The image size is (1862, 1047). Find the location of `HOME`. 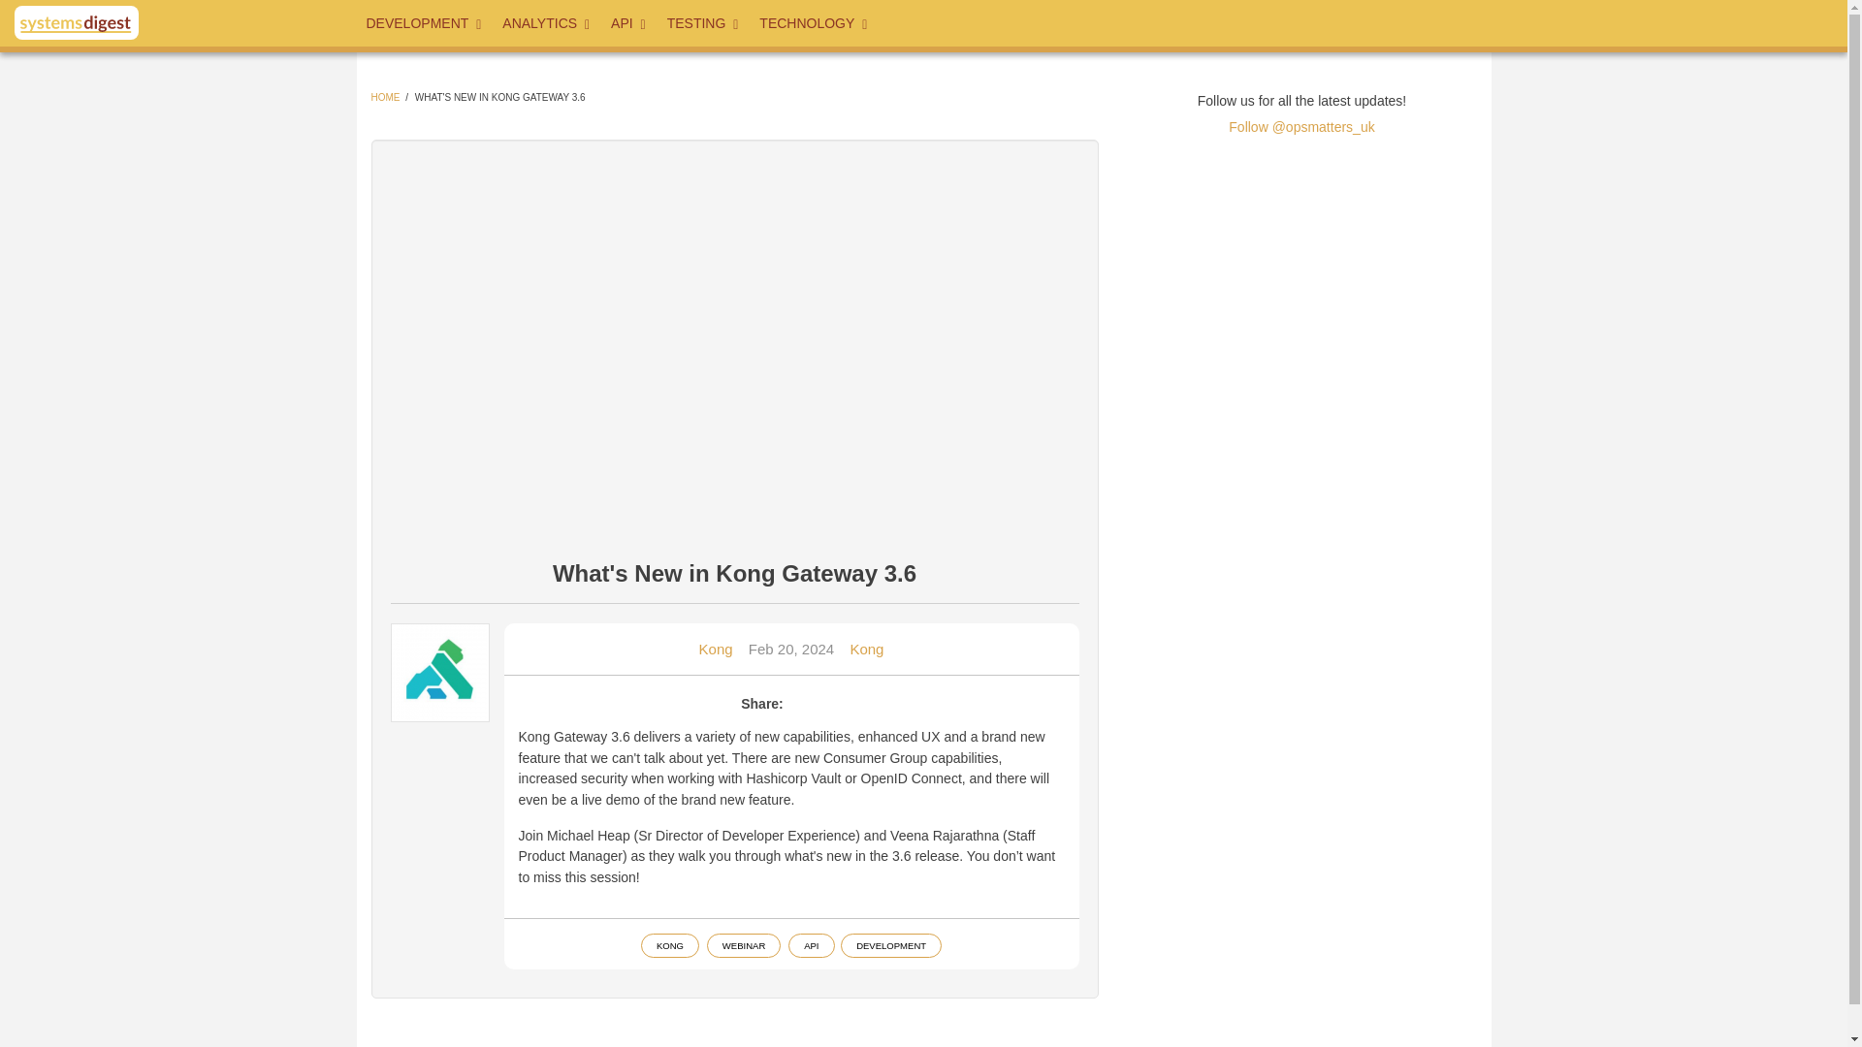

HOME is located at coordinates (385, 97).